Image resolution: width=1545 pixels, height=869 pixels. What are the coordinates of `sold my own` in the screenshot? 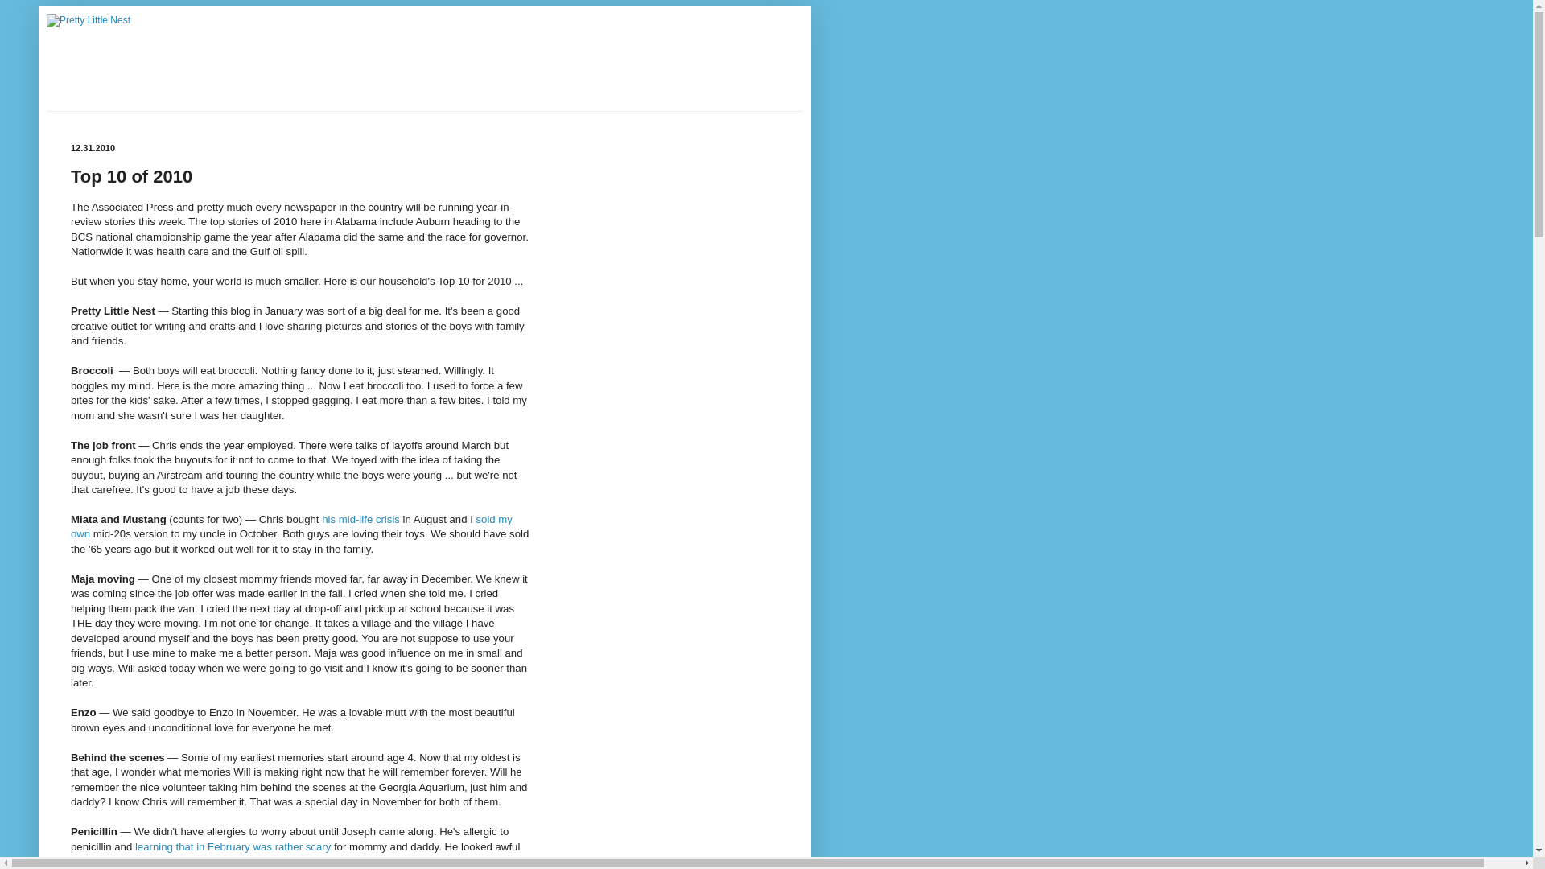 It's located at (291, 526).